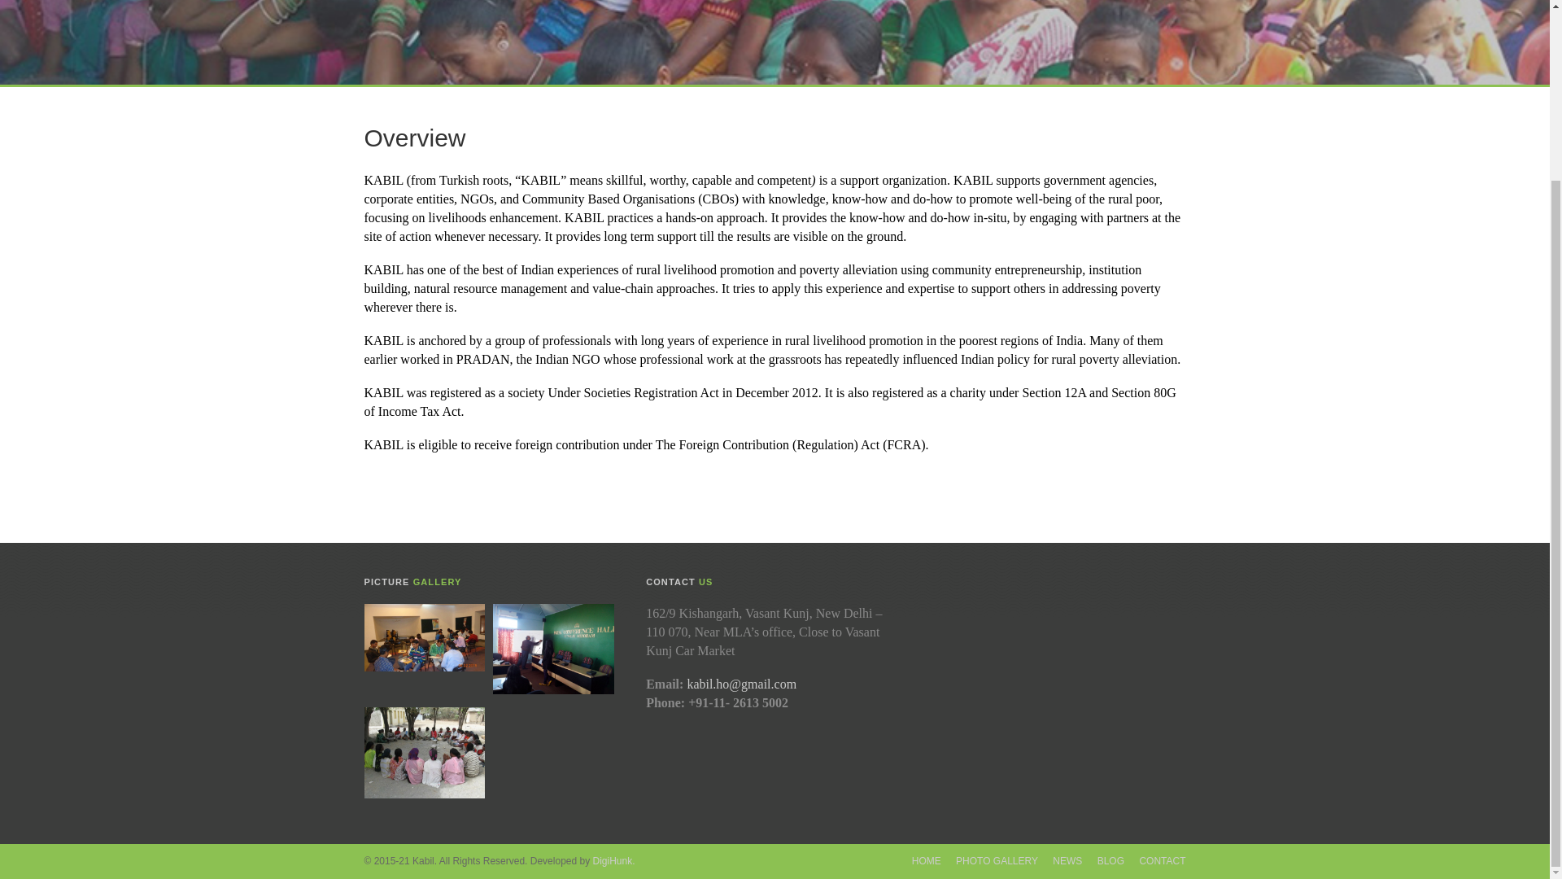 This screenshot has height=879, width=1562. Describe the element at coordinates (997, 860) in the screenshot. I see `PHOTO GALLERY` at that location.